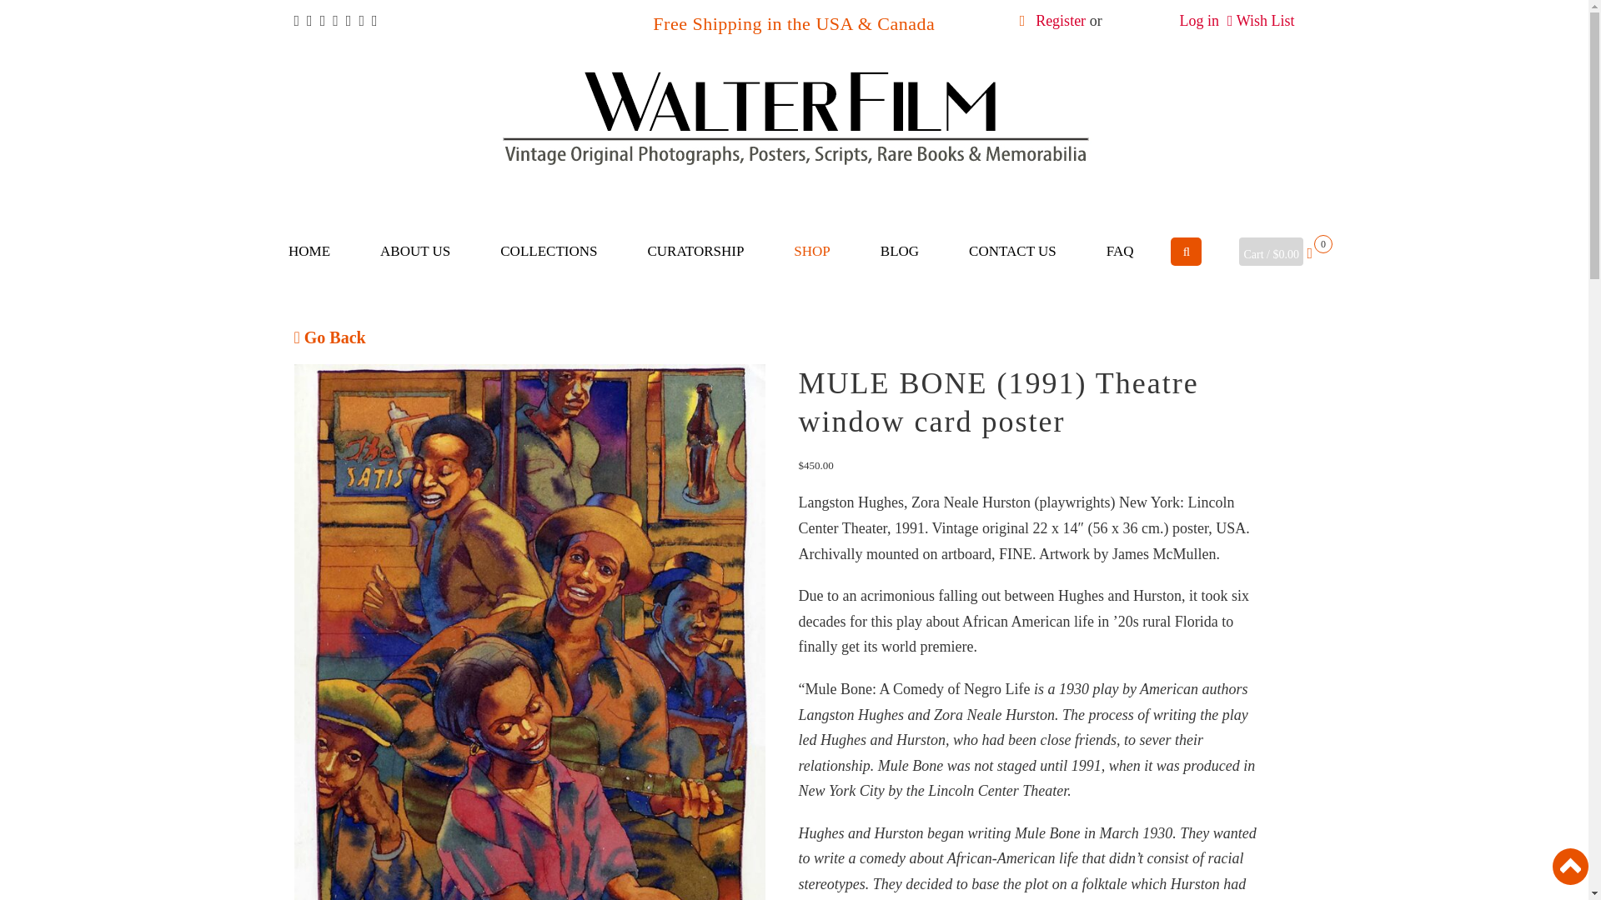 The width and height of the screenshot is (1601, 900). What do you see at coordinates (1266, 20) in the screenshot?
I see `Wish List` at bounding box center [1266, 20].